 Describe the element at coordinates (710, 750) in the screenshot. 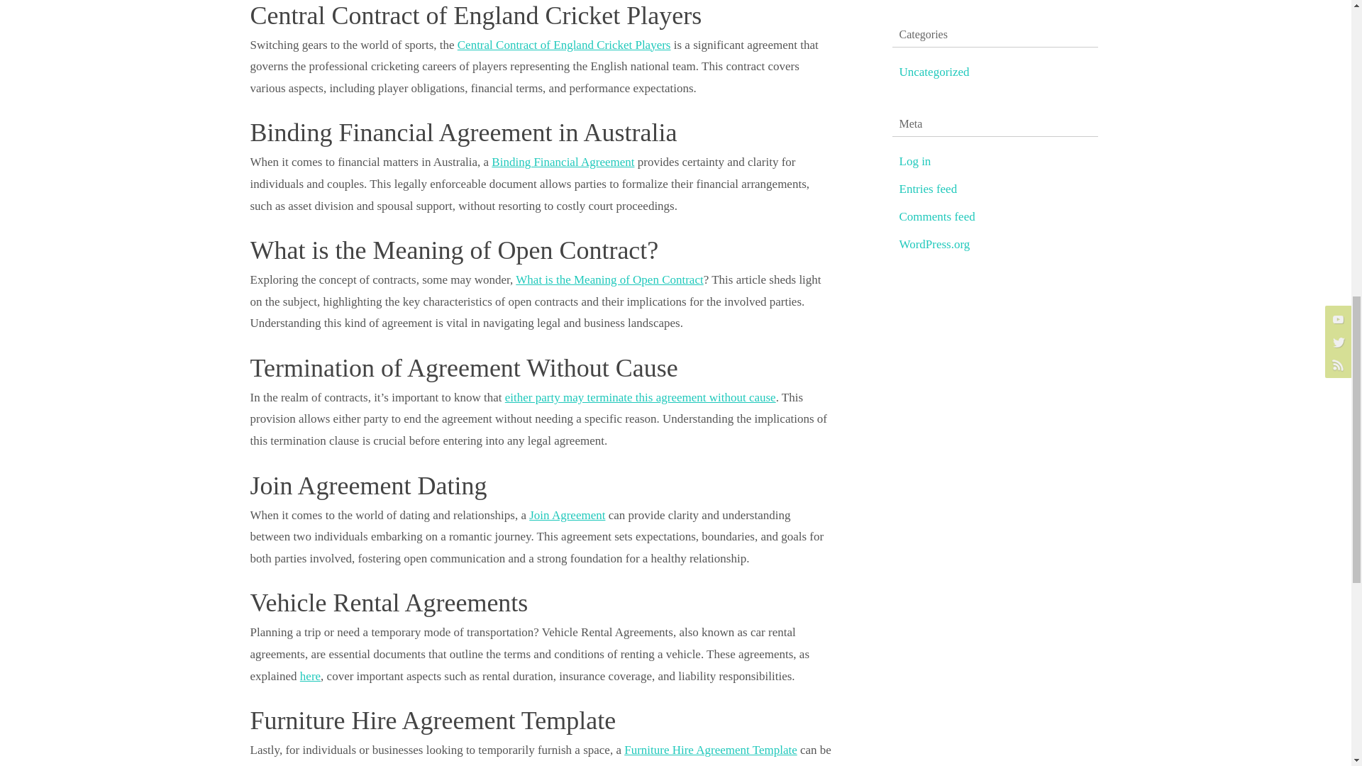

I see `Furniture Hire Agreement Template` at that location.